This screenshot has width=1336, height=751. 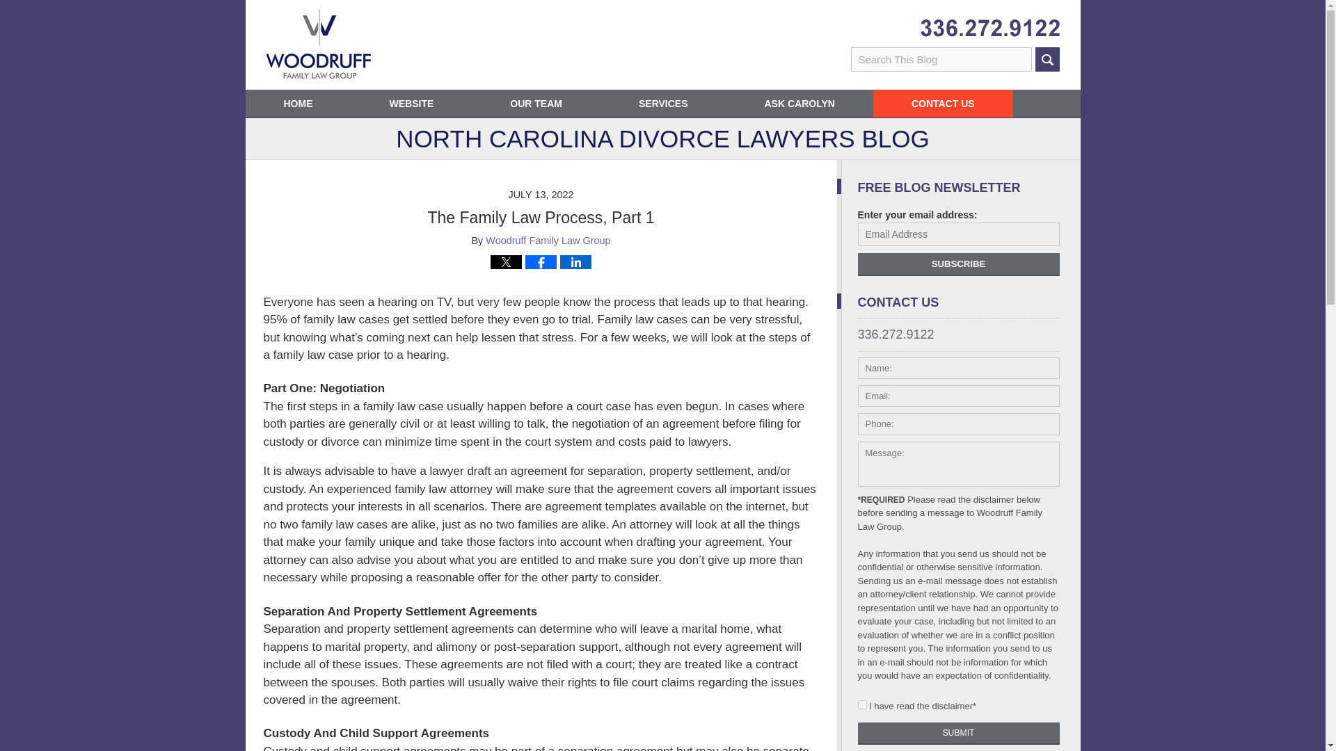 What do you see at coordinates (297, 103) in the screenshot?
I see `HOME` at bounding box center [297, 103].